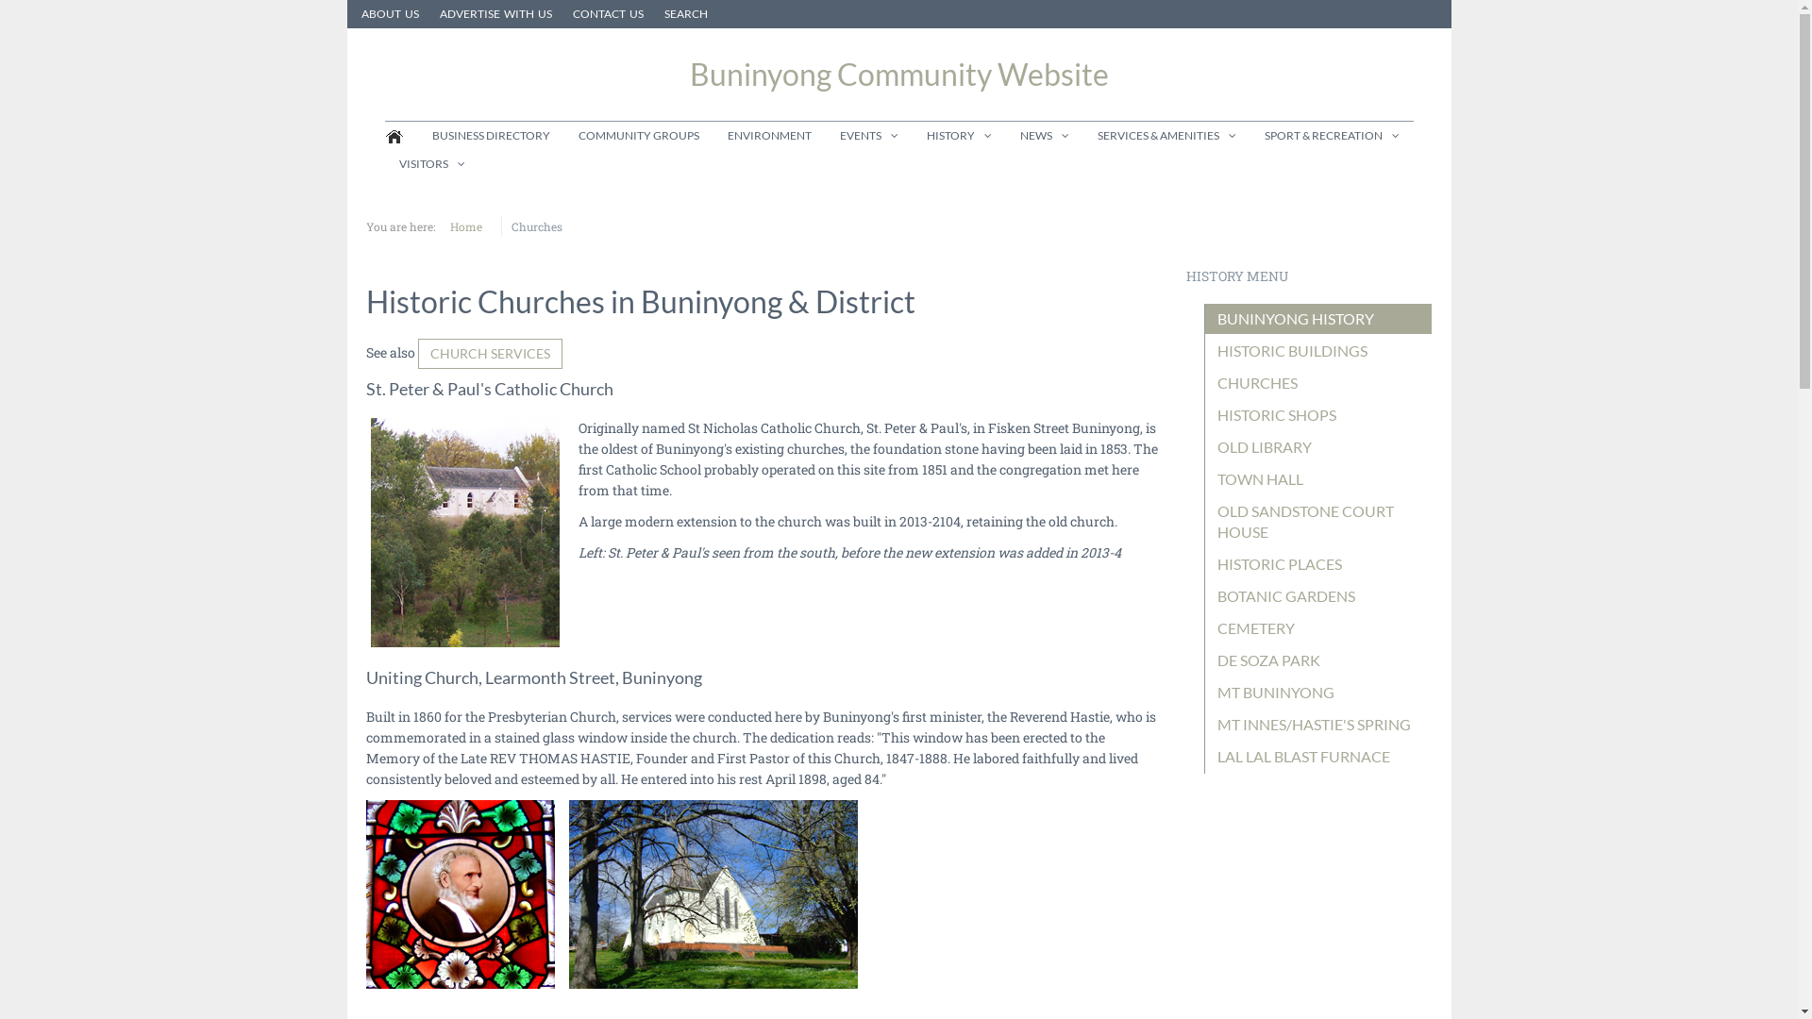 Image resolution: width=1812 pixels, height=1019 pixels. Describe the element at coordinates (1319, 415) in the screenshot. I see `HISTORIC SHOPS` at that location.